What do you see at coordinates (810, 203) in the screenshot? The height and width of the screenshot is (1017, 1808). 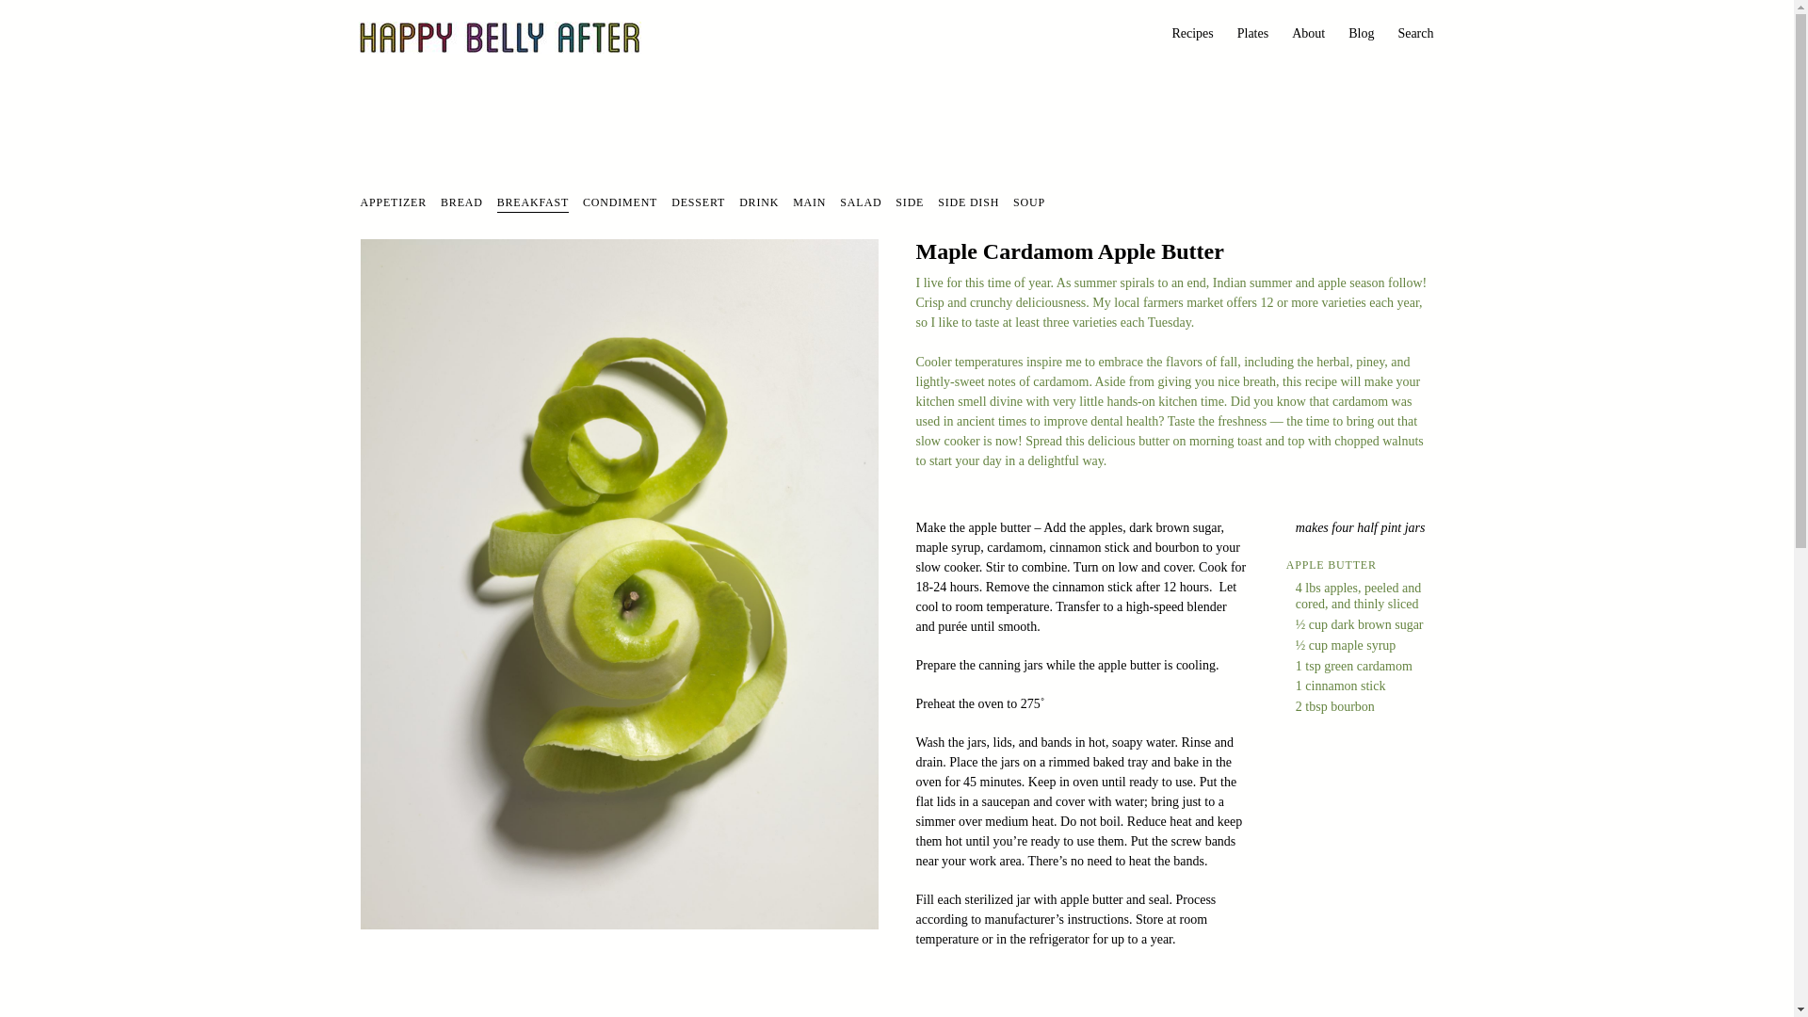 I see `MAIN` at bounding box center [810, 203].